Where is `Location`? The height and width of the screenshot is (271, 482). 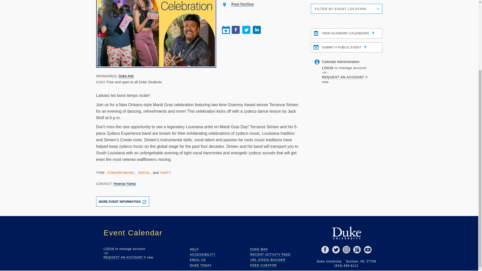 Location is located at coordinates (224, 5).